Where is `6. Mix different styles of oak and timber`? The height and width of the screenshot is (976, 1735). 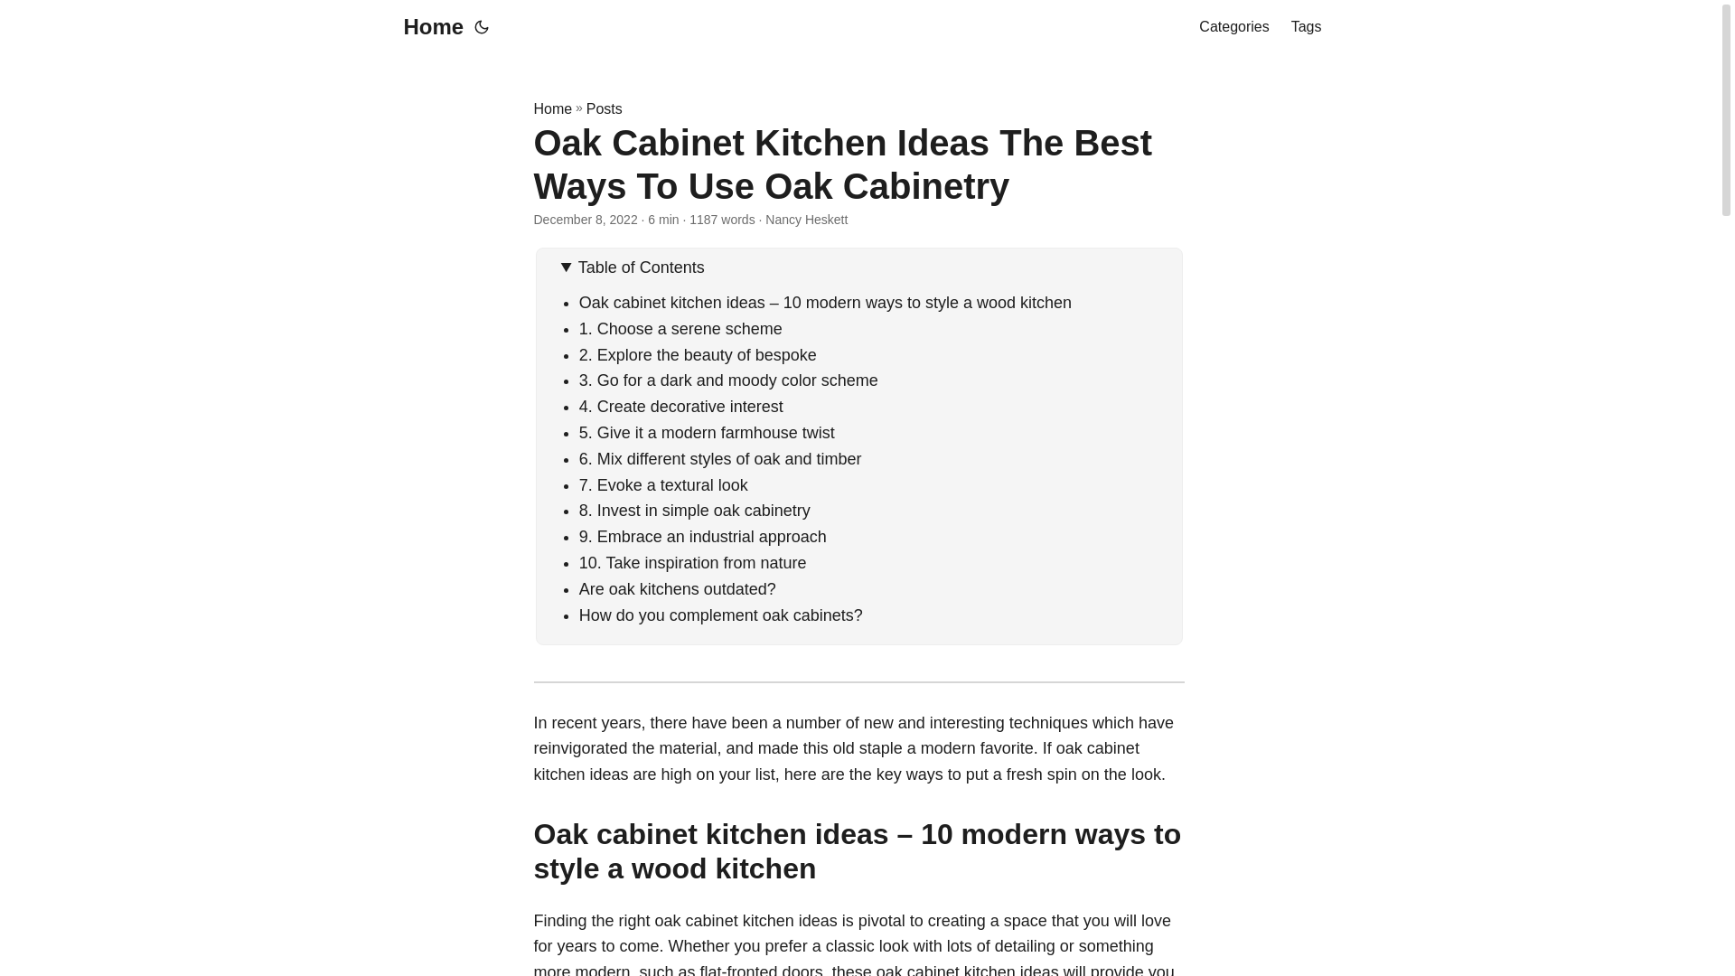 6. Mix different styles of oak and timber is located at coordinates (721, 459).